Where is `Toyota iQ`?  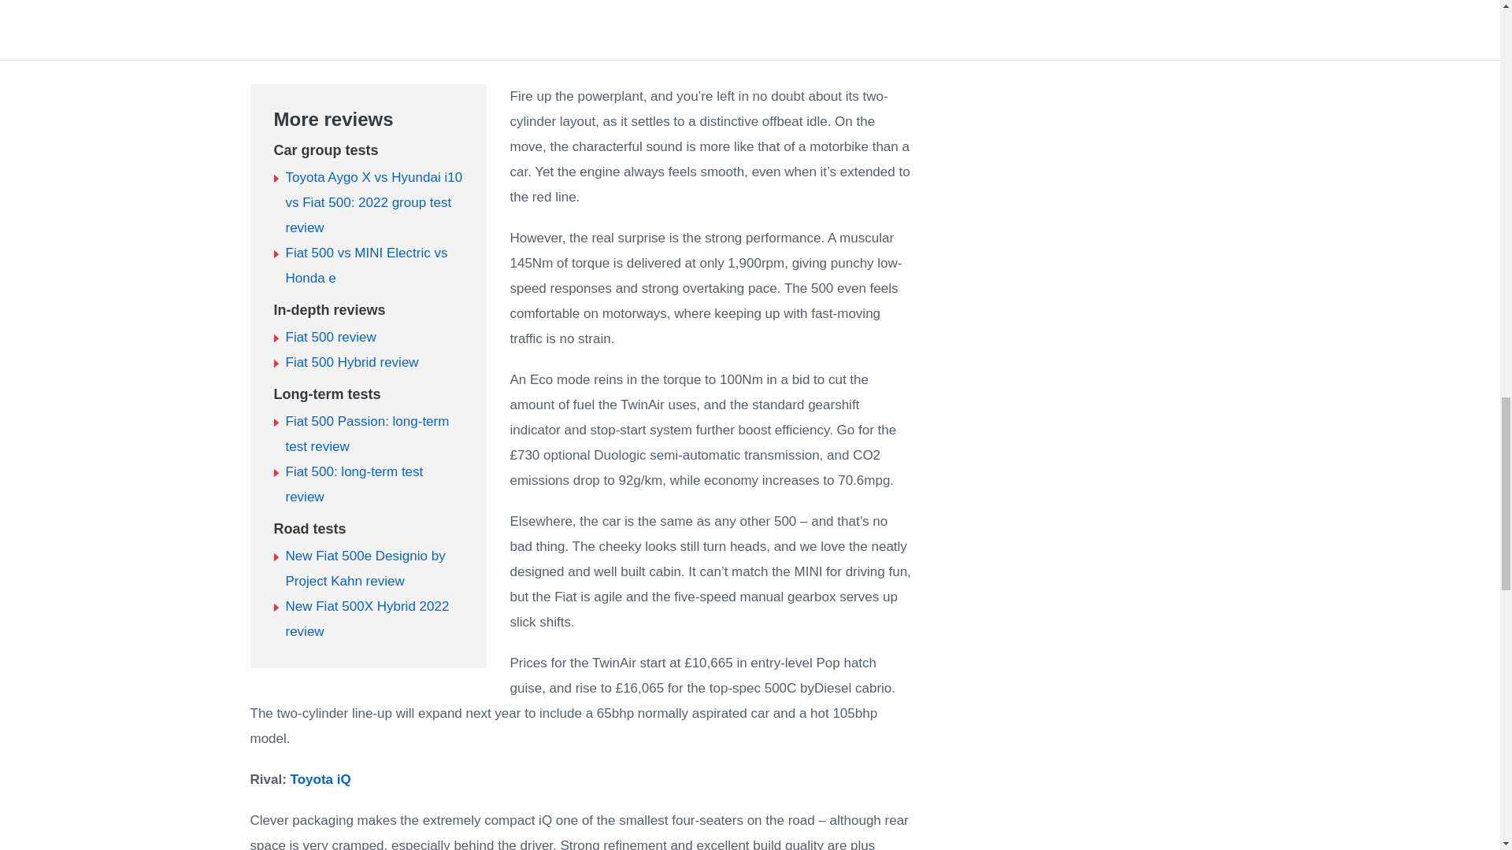 Toyota iQ is located at coordinates (320, 779).